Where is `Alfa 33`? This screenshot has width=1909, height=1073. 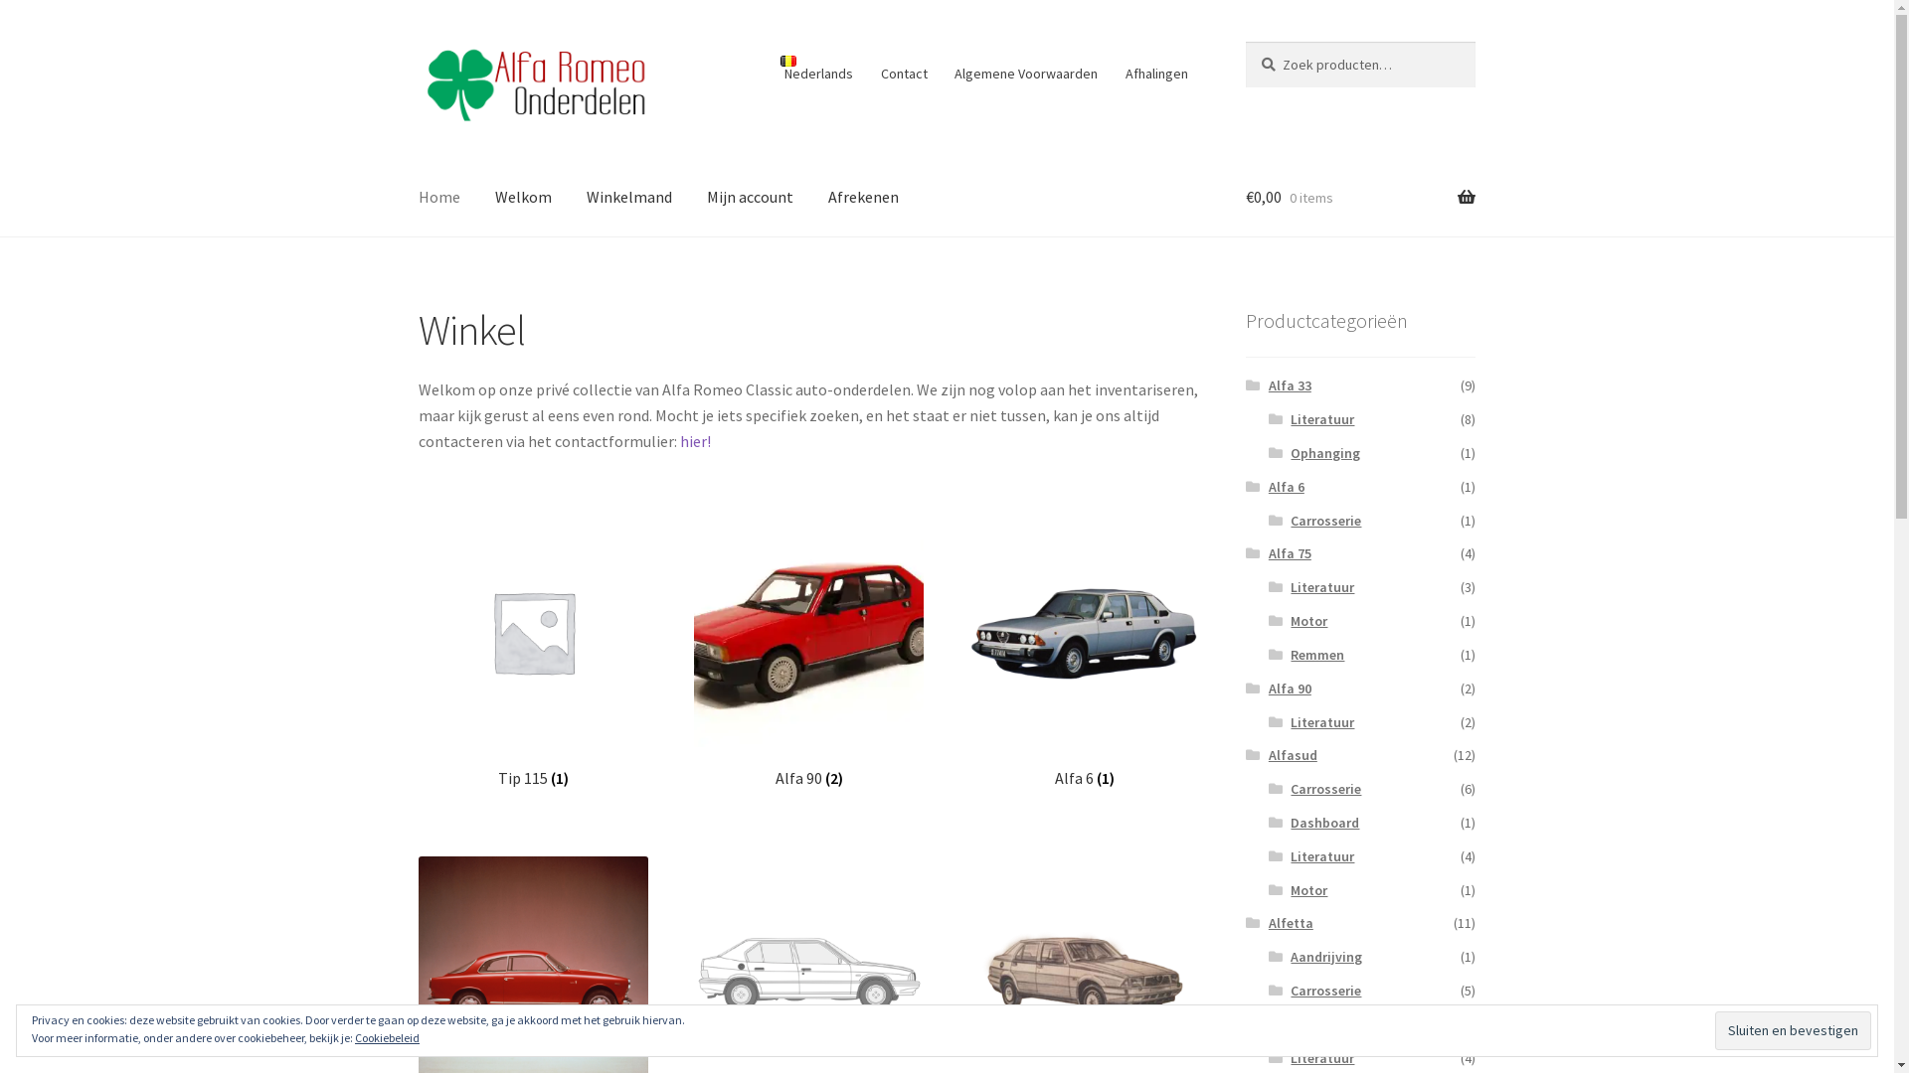
Alfa 33 is located at coordinates (1291, 385).